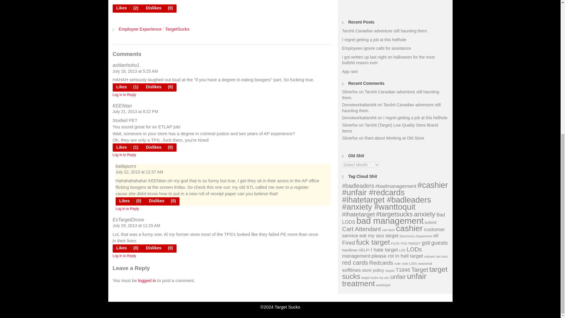 This screenshot has width=565, height=318. What do you see at coordinates (124, 155) in the screenshot?
I see `Log in to Reply` at bounding box center [124, 155].